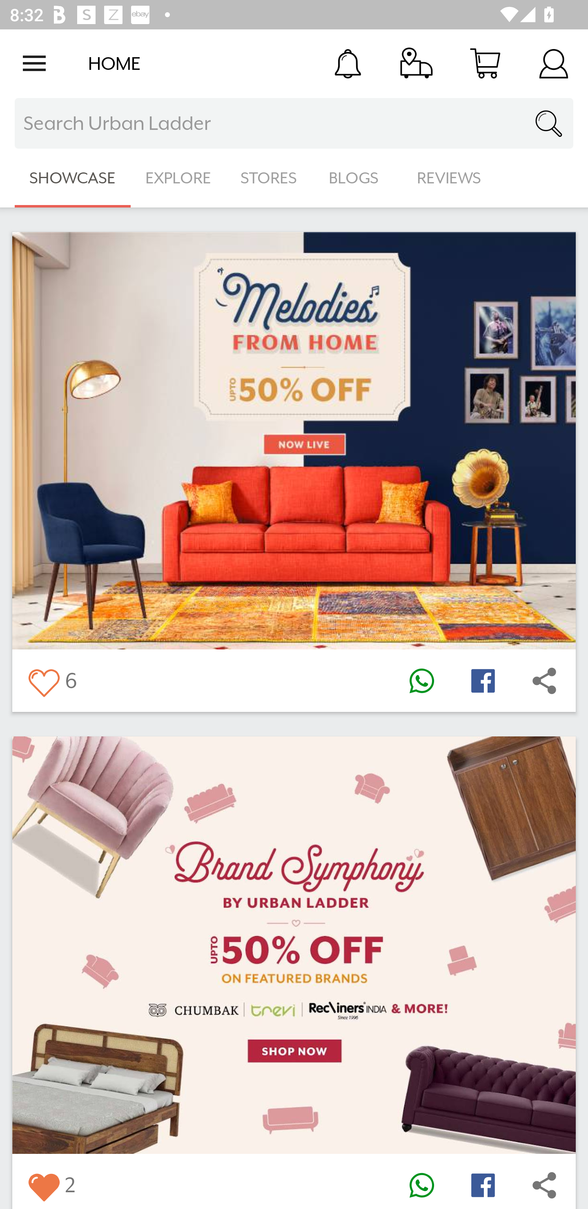 Image resolution: width=588 pixels, height=1209 pixels. Describe the element at coordinates (178, 178) in the screenshot. I see `EXPLORE` at that location.